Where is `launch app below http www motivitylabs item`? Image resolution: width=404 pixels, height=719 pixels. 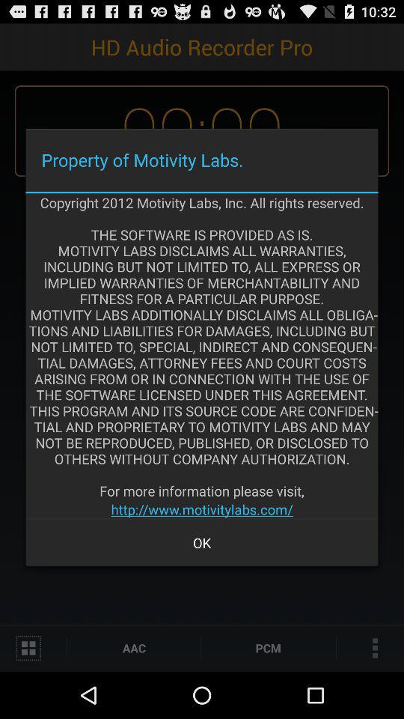
launch app below http www motivitylabs item is located at coordinates (202, 542).